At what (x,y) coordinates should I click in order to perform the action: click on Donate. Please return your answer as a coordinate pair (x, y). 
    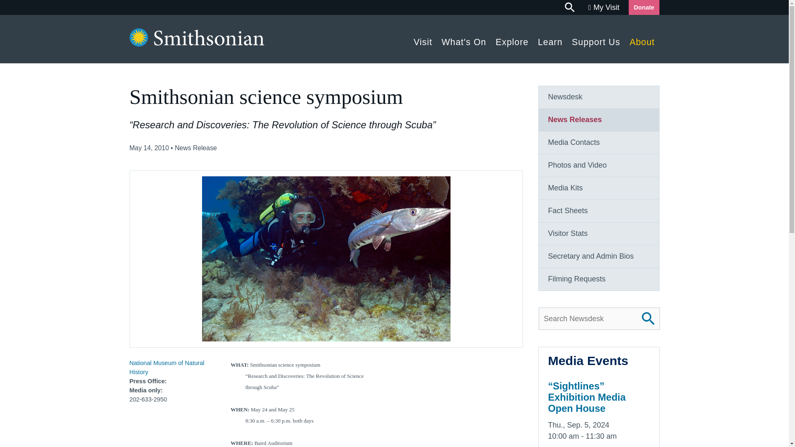
    Looking at the image, I should click on (643, 7).